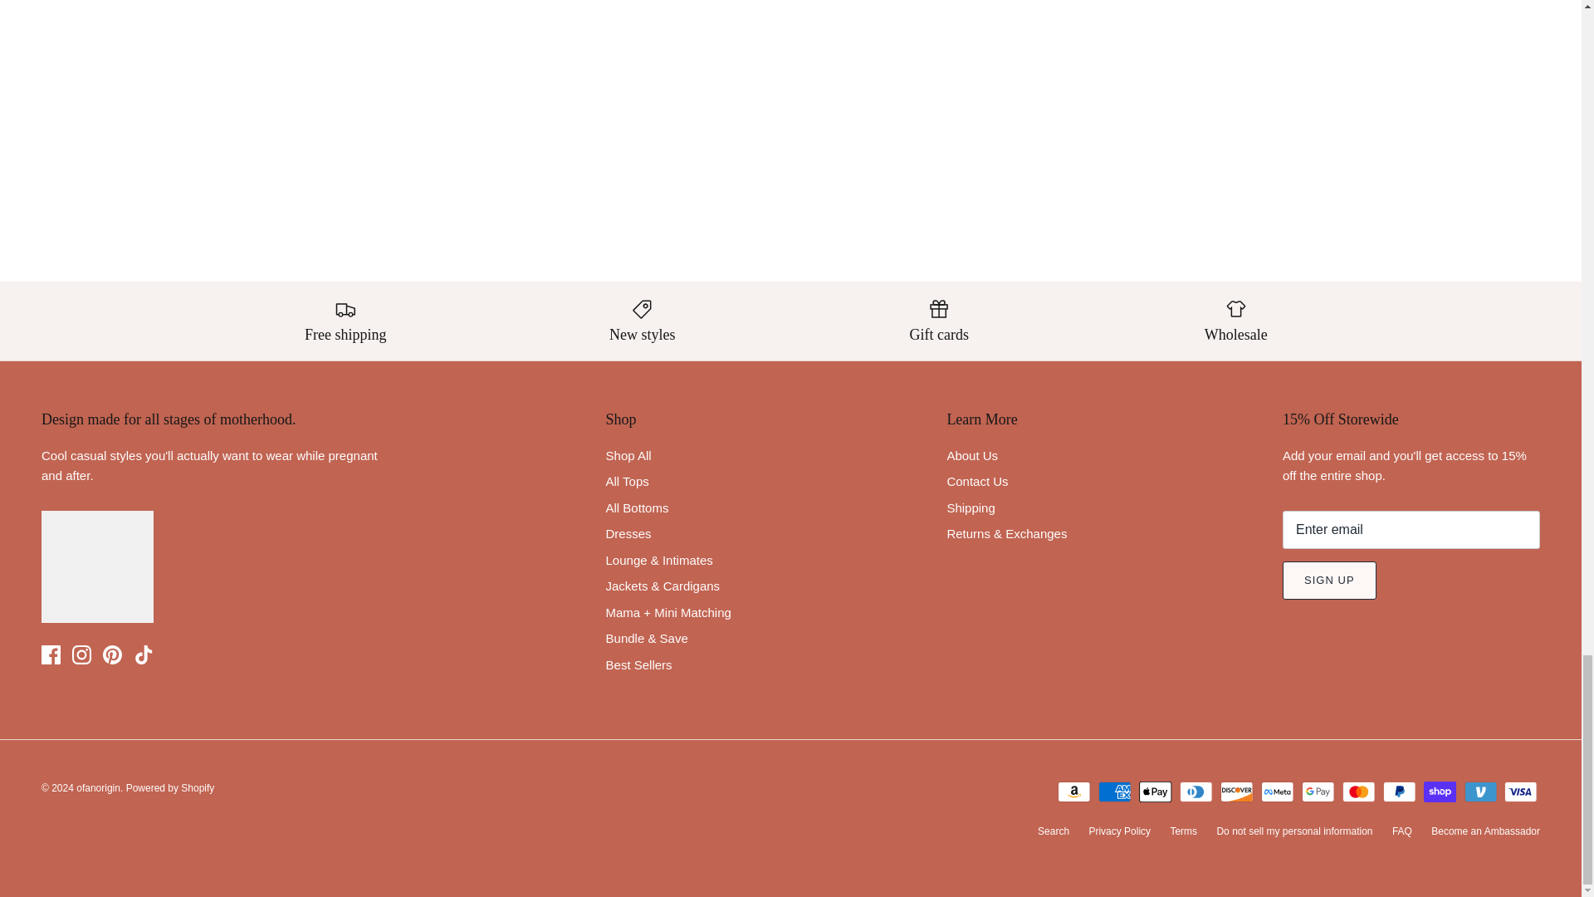  Describe the element at coordinates (1156, 791) in the screenshot. I see `Apple Pay` at that location.